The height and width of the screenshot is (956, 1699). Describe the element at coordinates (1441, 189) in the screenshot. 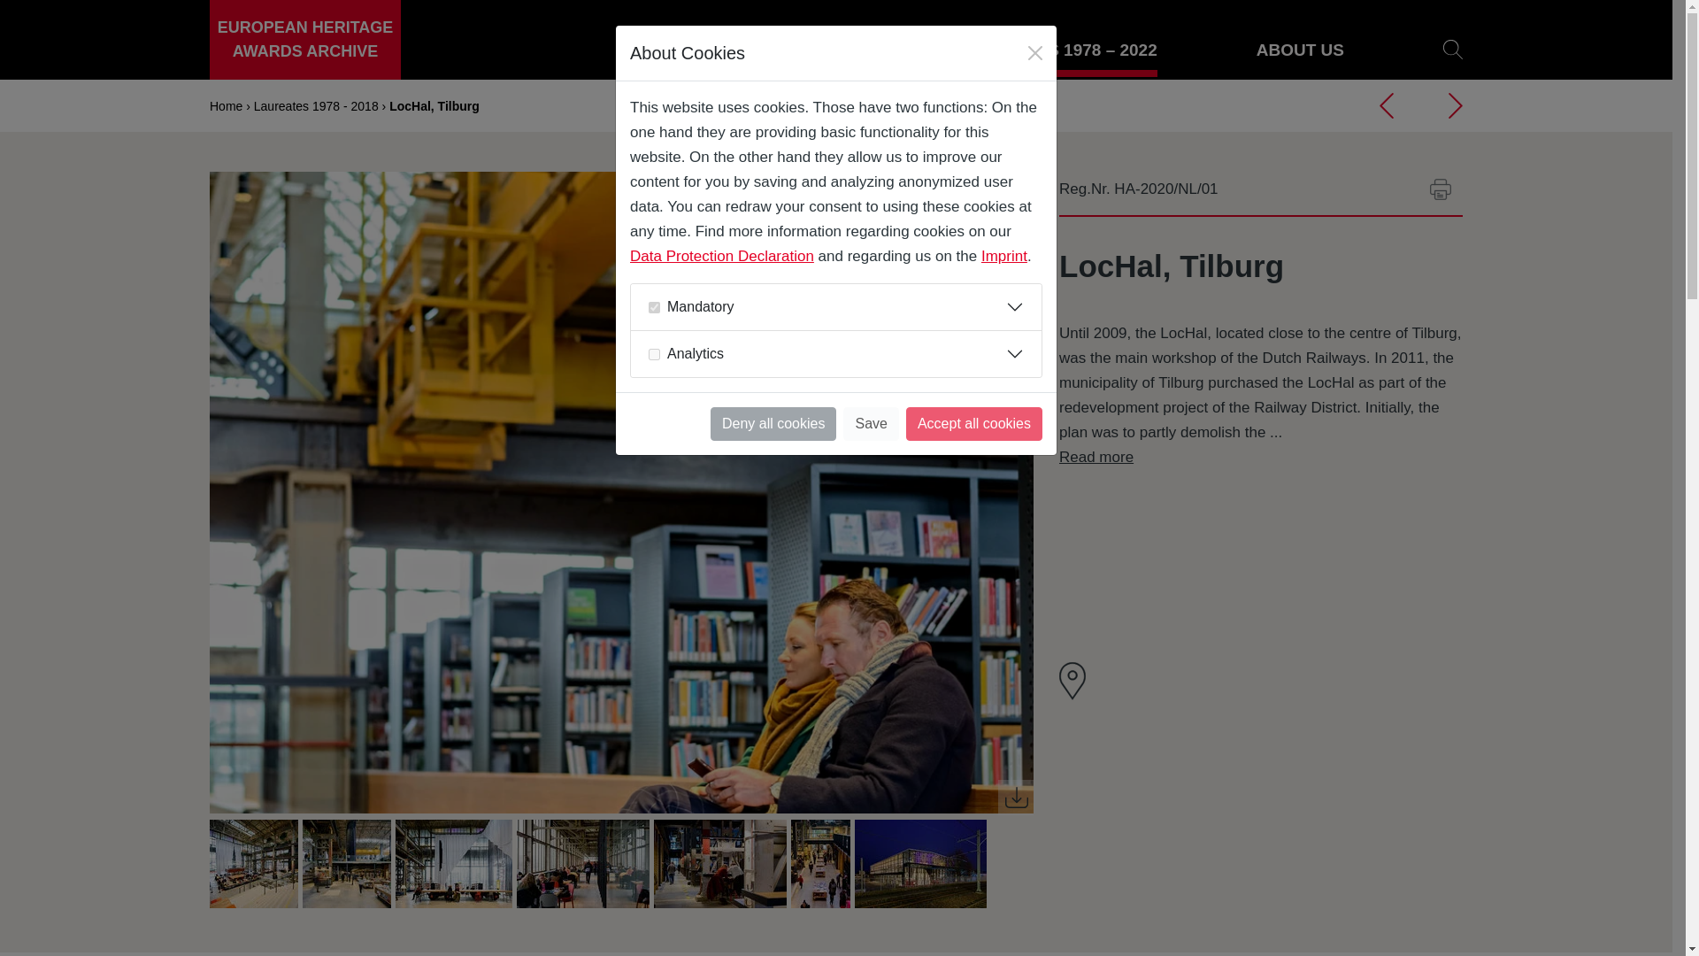

I see `Print` at that location.